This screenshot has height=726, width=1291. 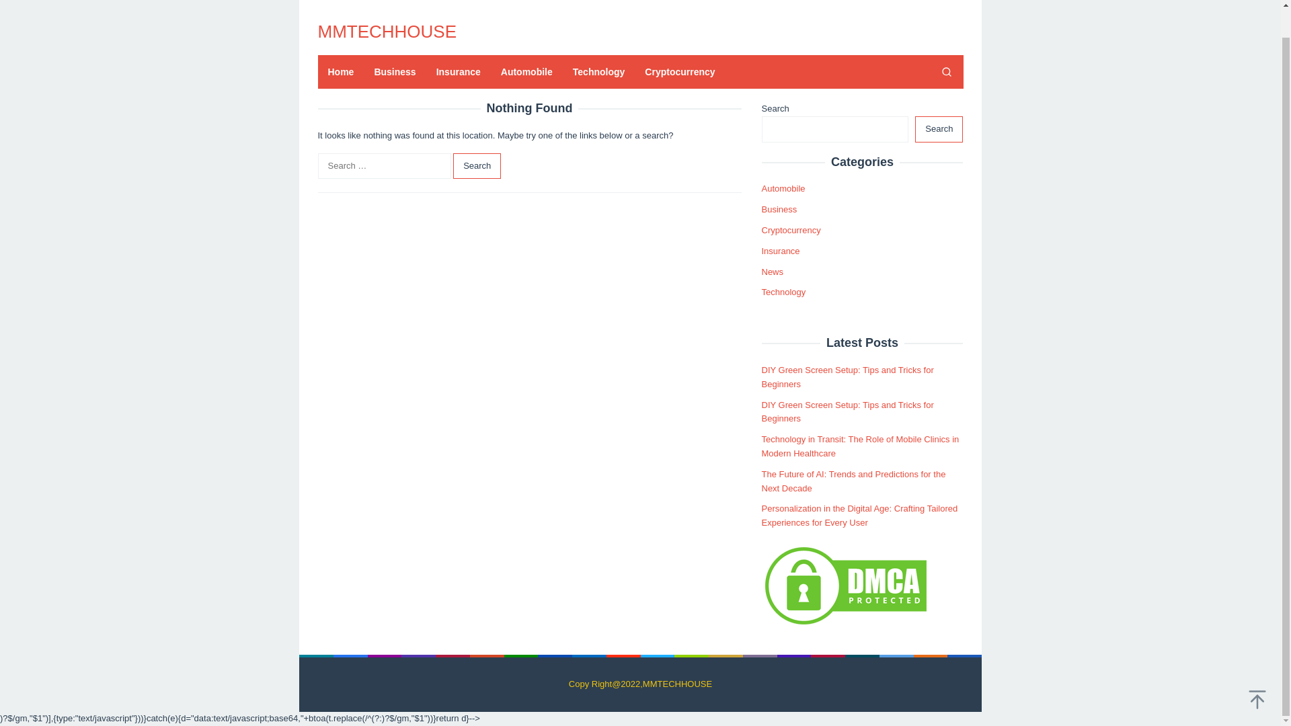 What do you see at coordinates (783, 188) in the screenshot?
I see `Automobile` at bounding box center [783, 188].